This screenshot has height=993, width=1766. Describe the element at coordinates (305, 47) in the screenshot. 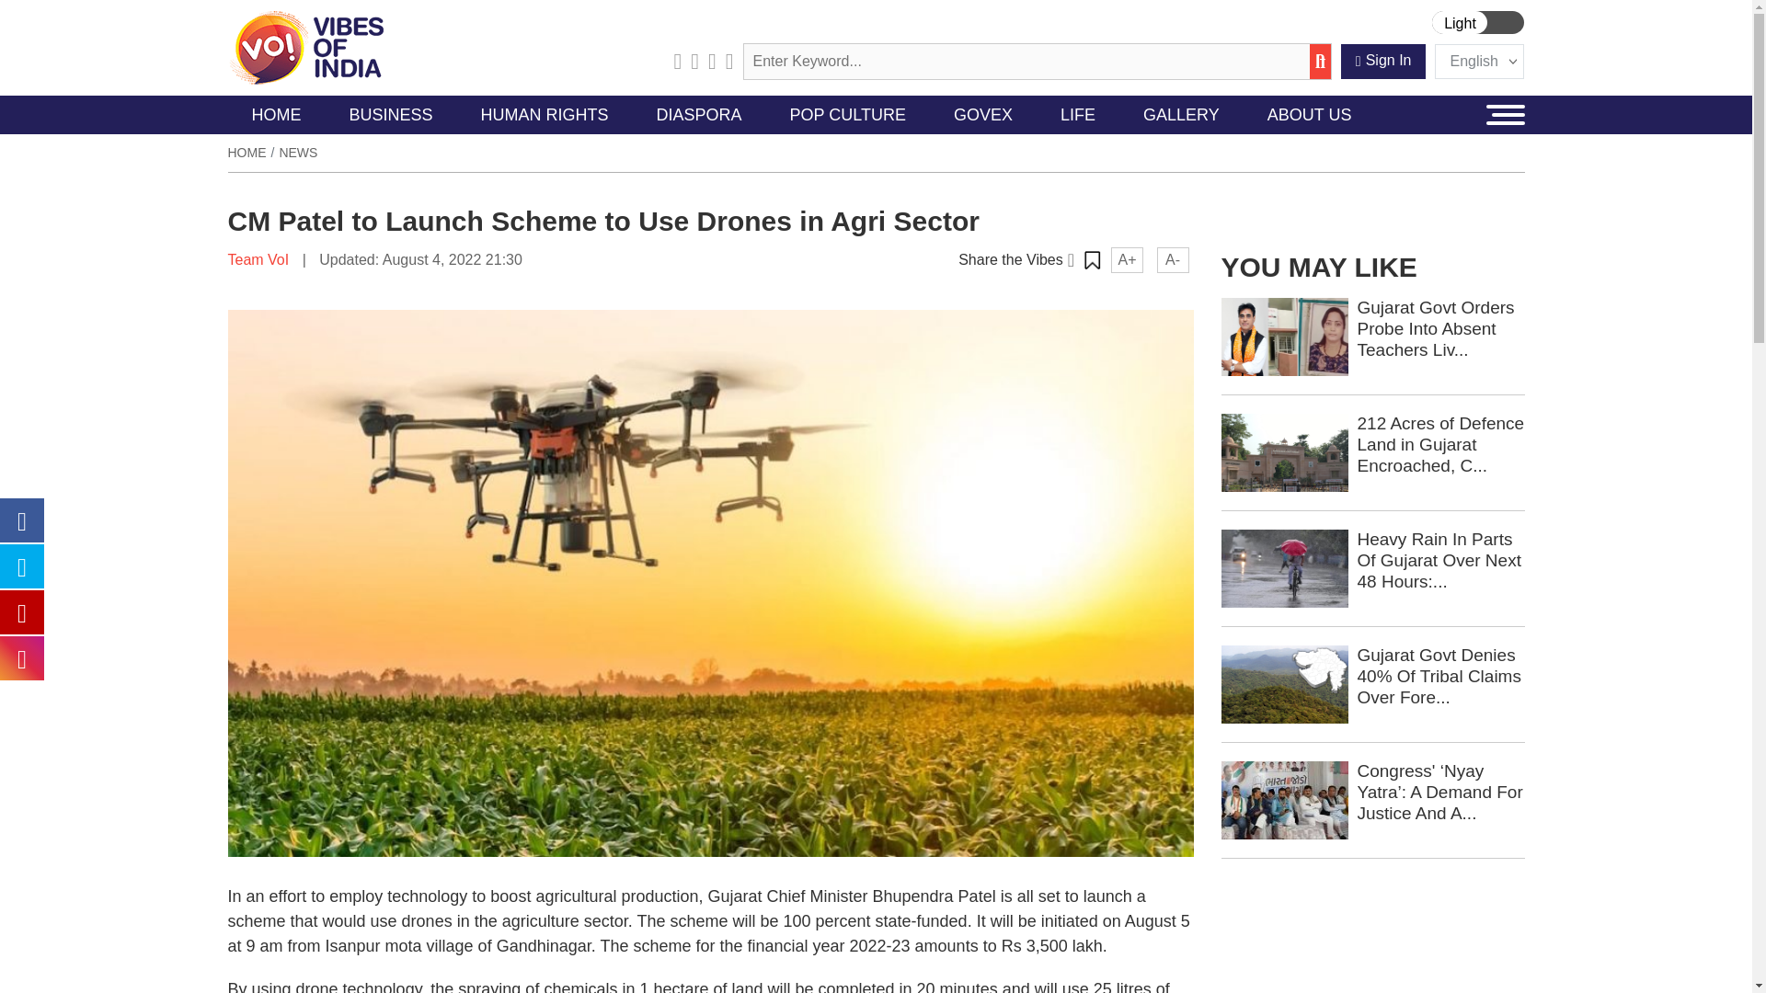

I see `Vibes of India` at that location.